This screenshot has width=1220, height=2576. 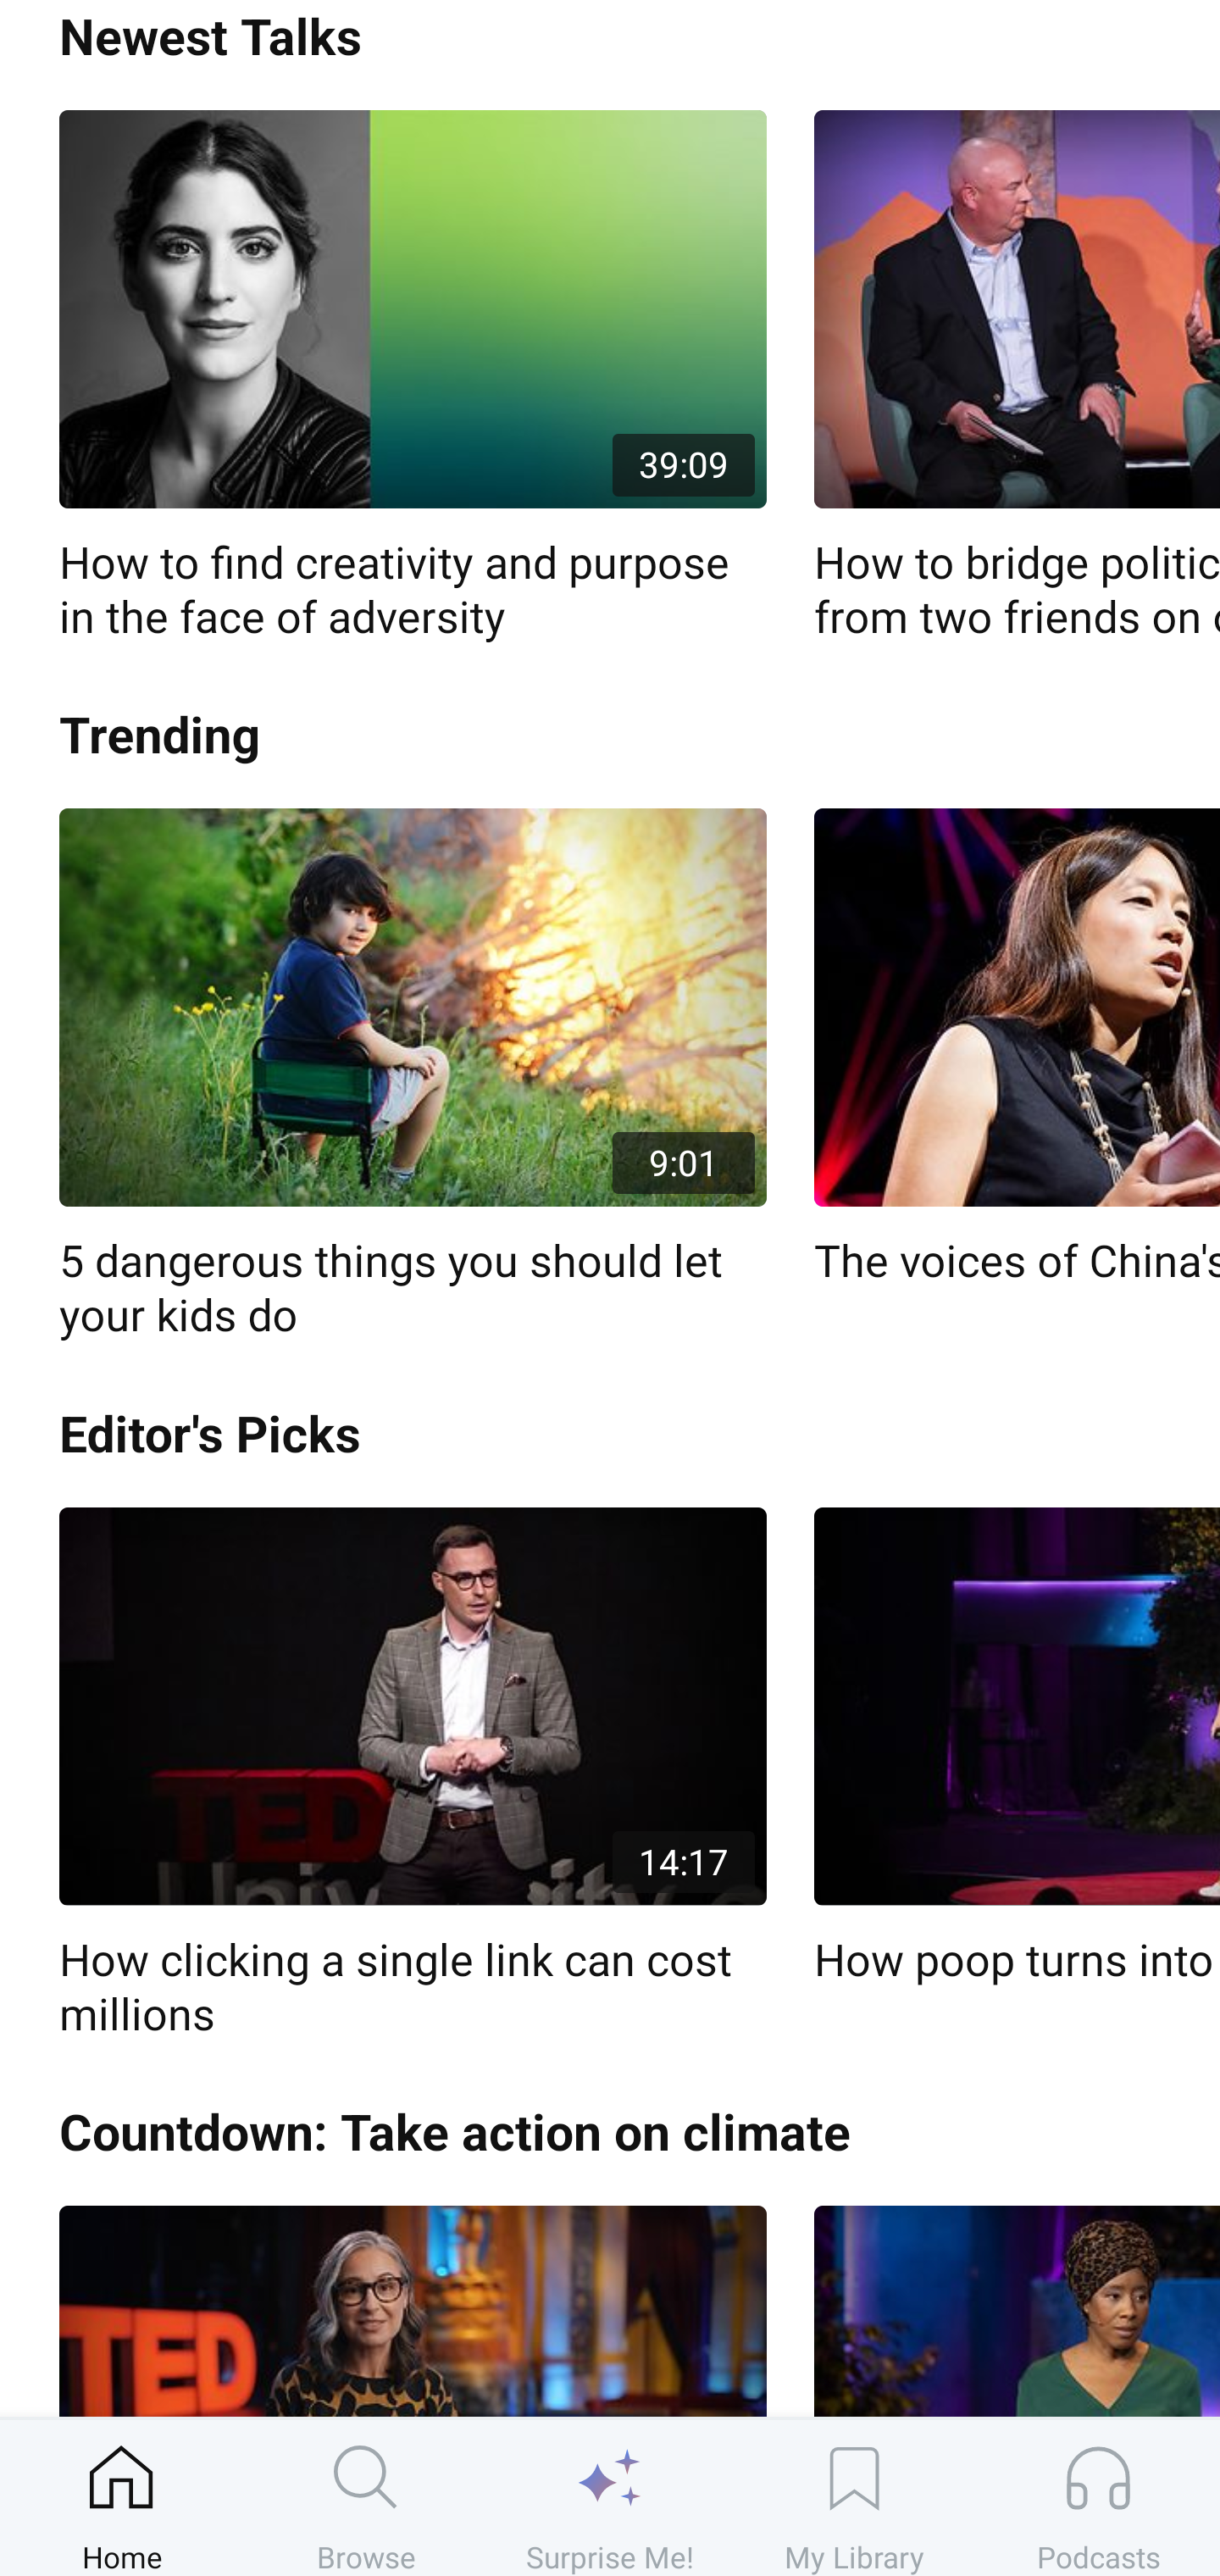 I want to click on Home, so click(x=122, y=2497).